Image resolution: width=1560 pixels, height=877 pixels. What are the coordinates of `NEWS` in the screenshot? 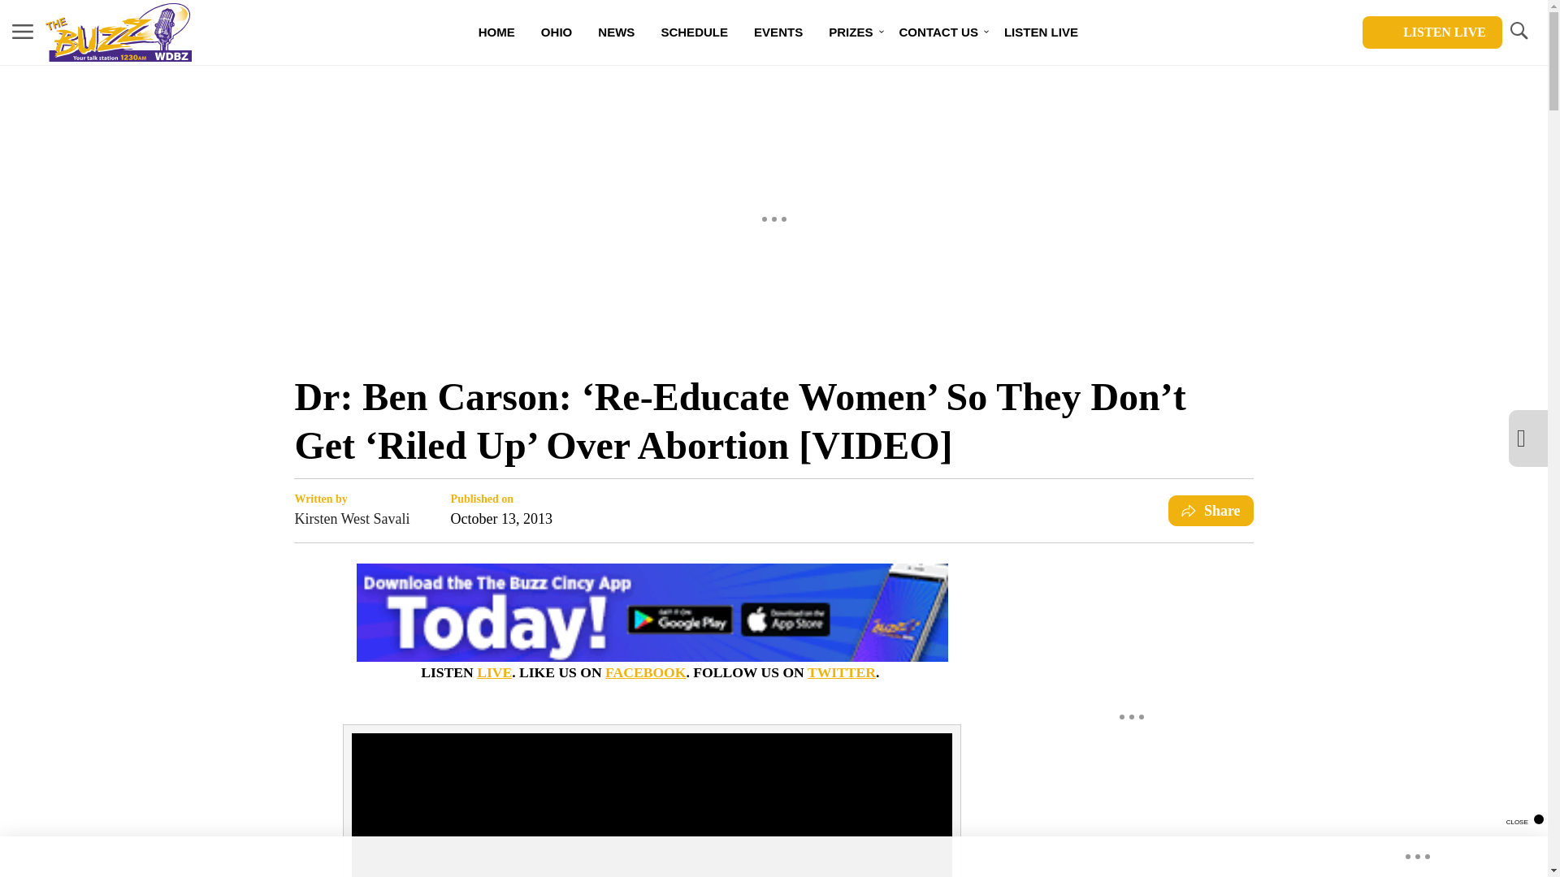 It's located at (616, 32).